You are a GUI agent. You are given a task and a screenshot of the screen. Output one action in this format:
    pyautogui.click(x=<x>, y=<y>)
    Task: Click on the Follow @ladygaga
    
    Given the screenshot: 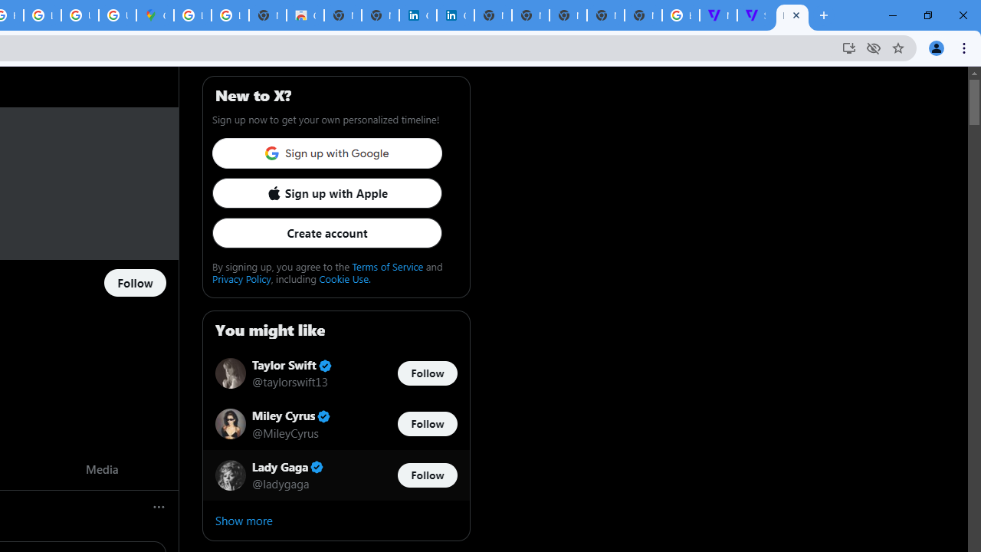 What is the action you would take?
    pyautogui.click(x=427, y=475)
    